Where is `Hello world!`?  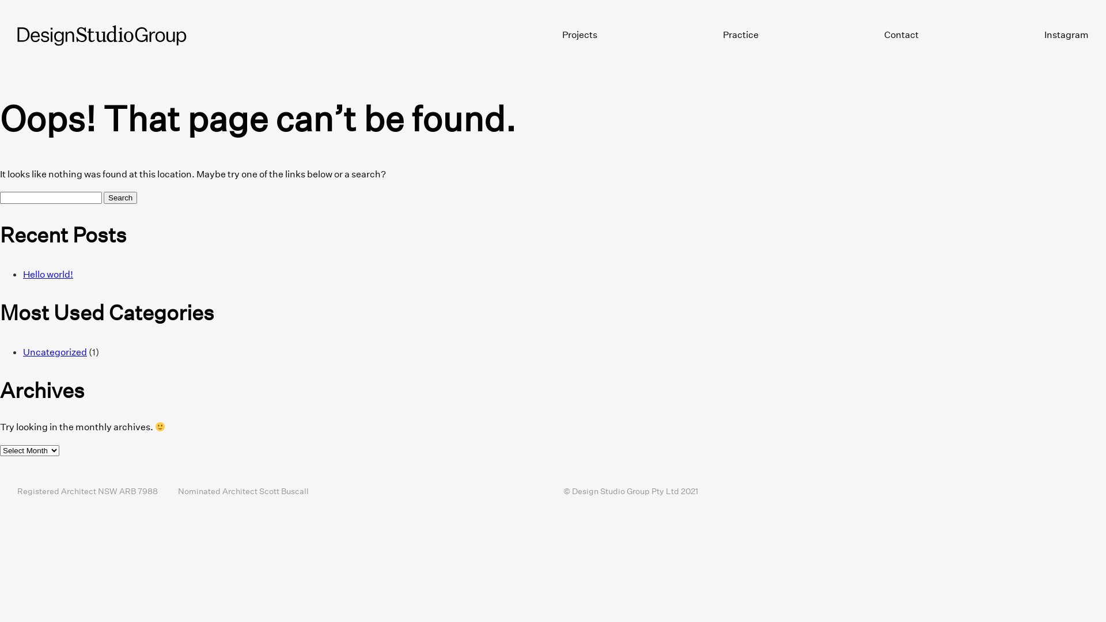 Hello world! is located at coordinates (48, 274).